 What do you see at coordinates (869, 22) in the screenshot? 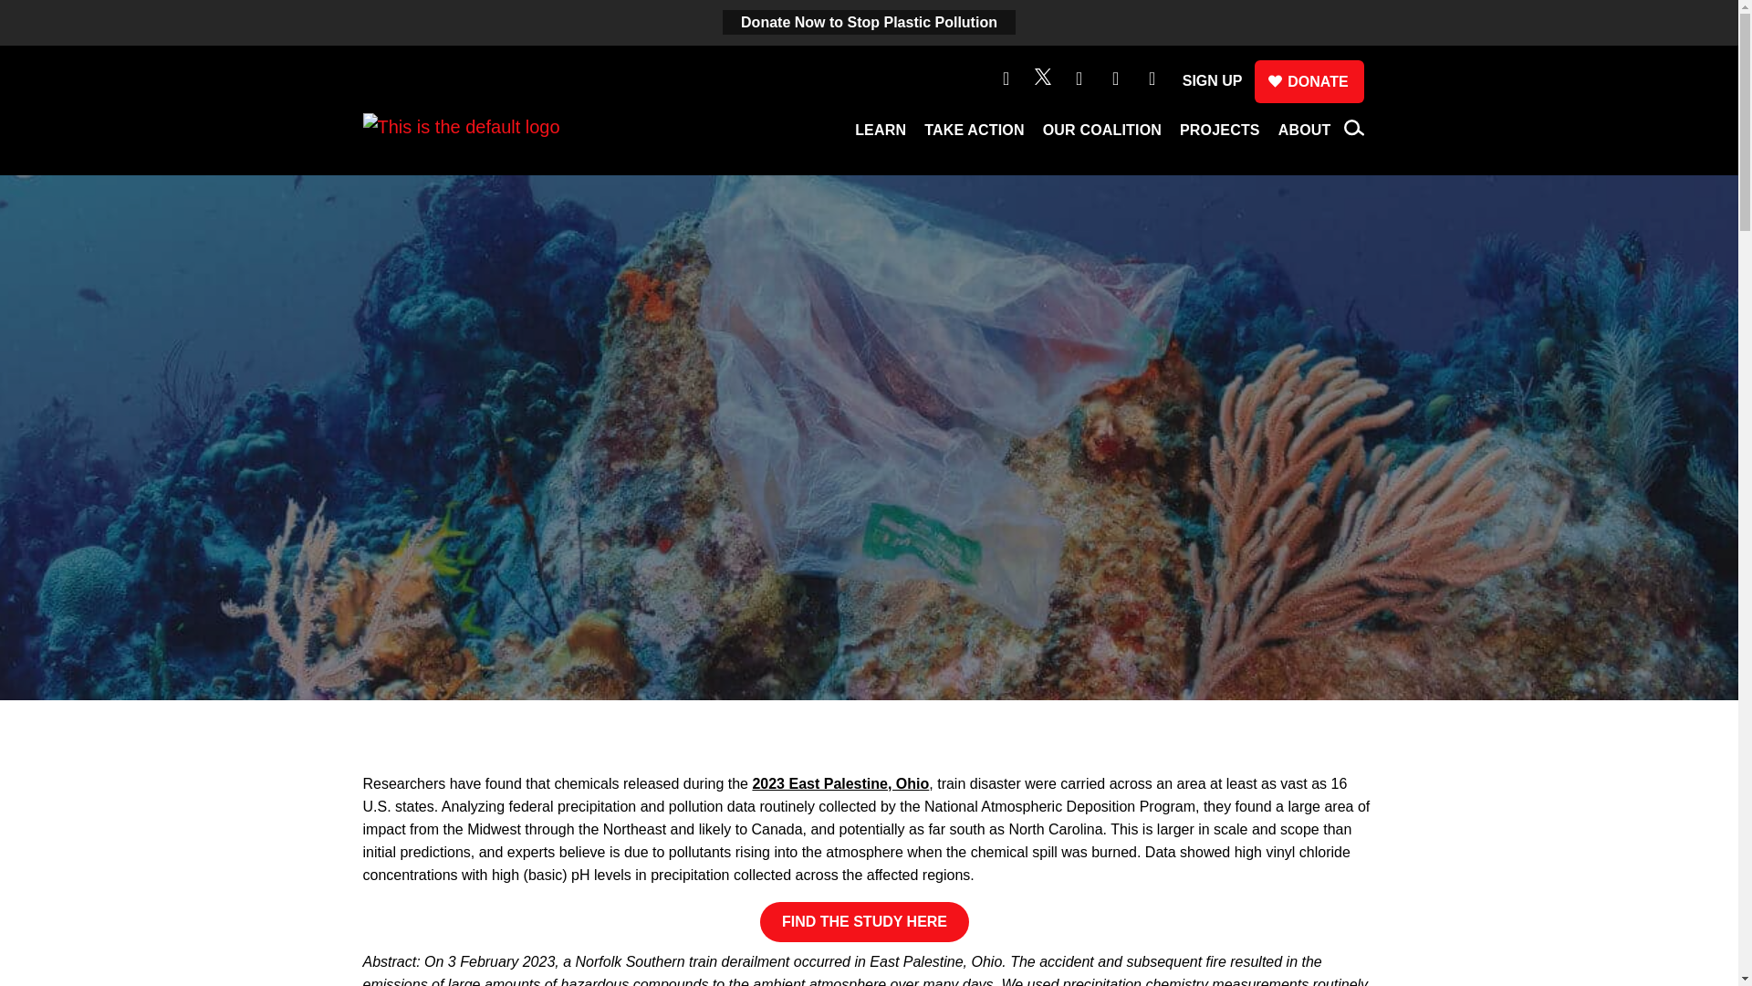
I see `Donate Now to Stop Plastic Pollution` at bounding box center [869, 22].